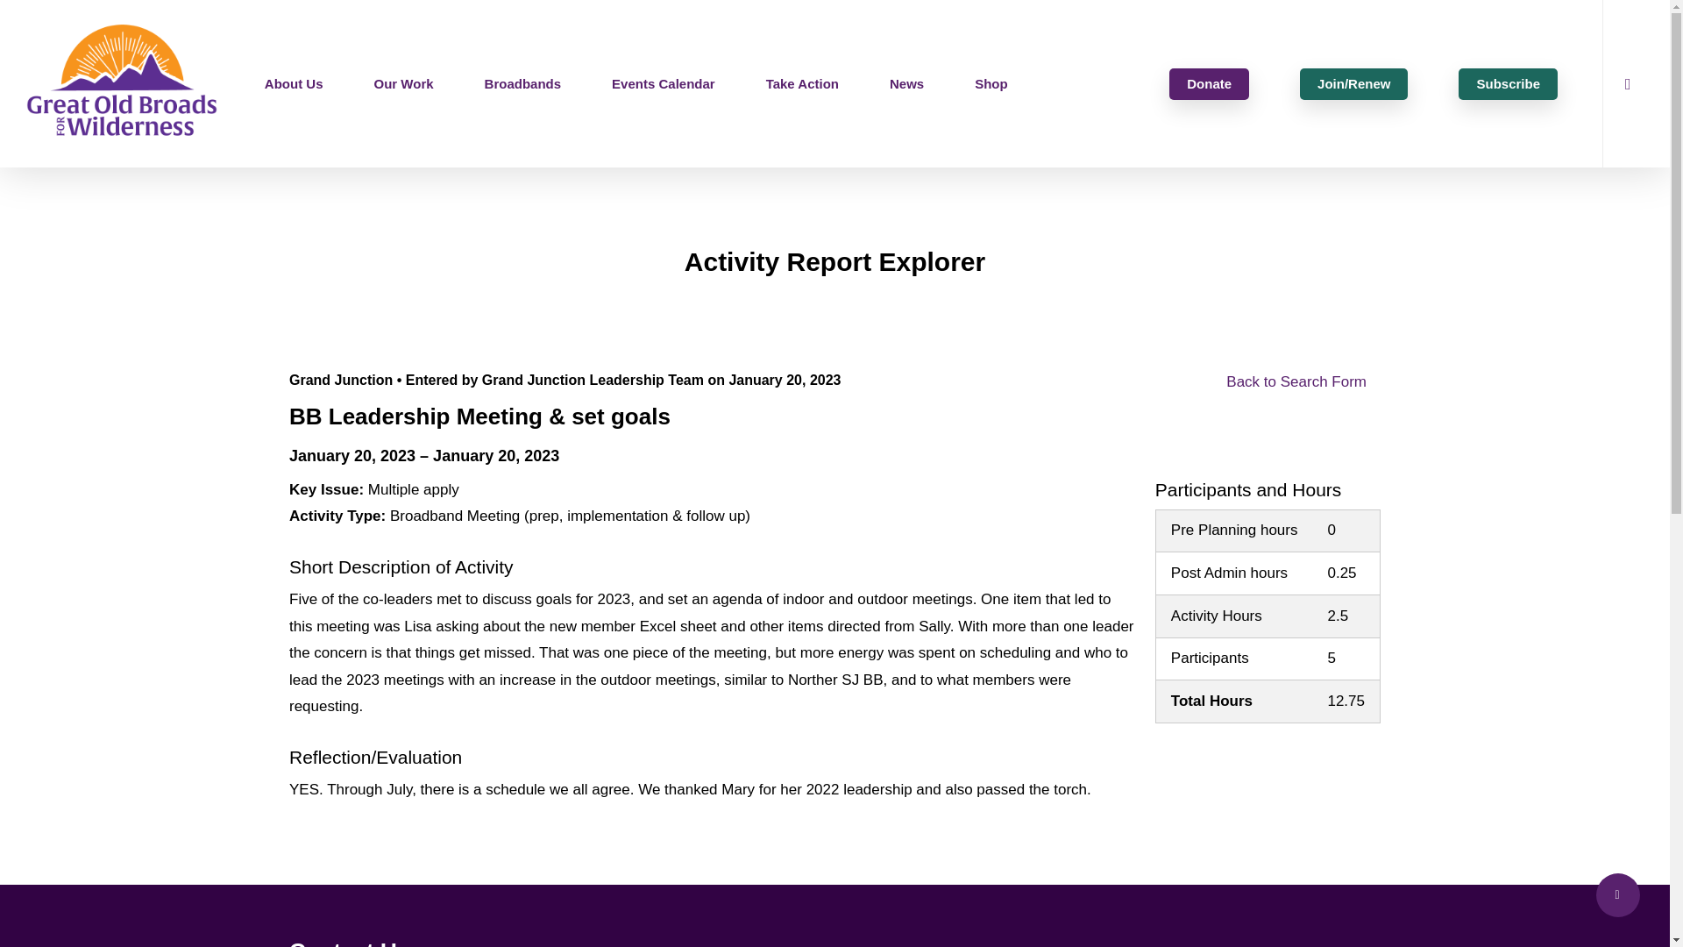 The height and width of the screenshot is (947, 1683). I want to click on Shop, so click(991, 83).